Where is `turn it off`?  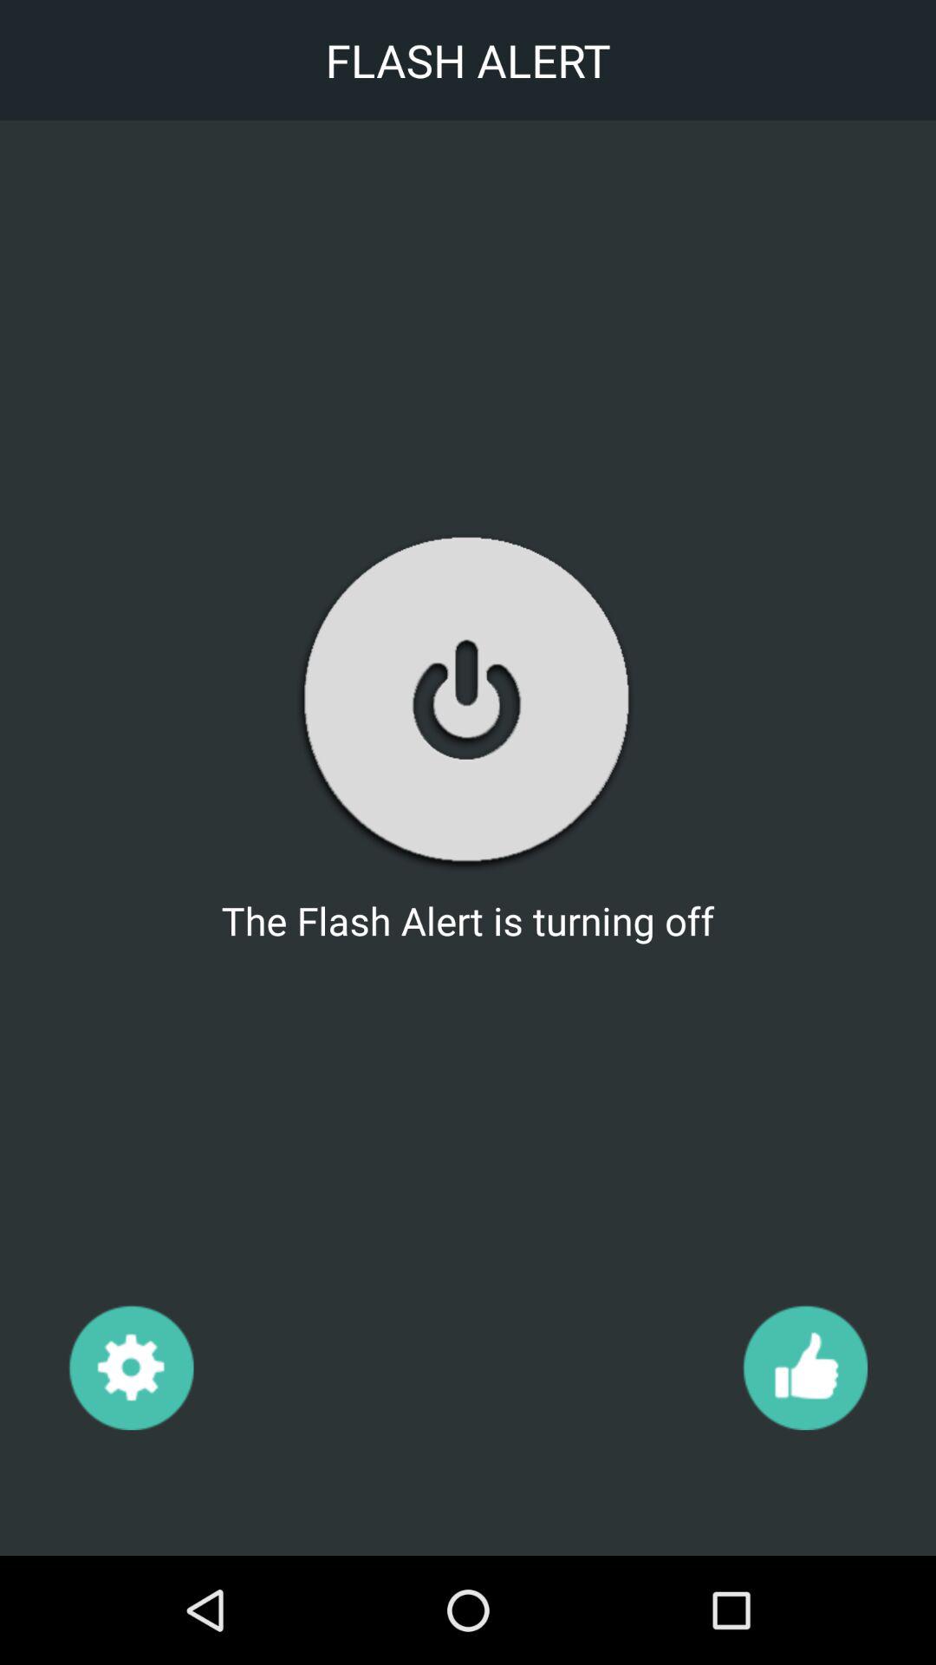
turn it off is located at coordinates (467, 701).